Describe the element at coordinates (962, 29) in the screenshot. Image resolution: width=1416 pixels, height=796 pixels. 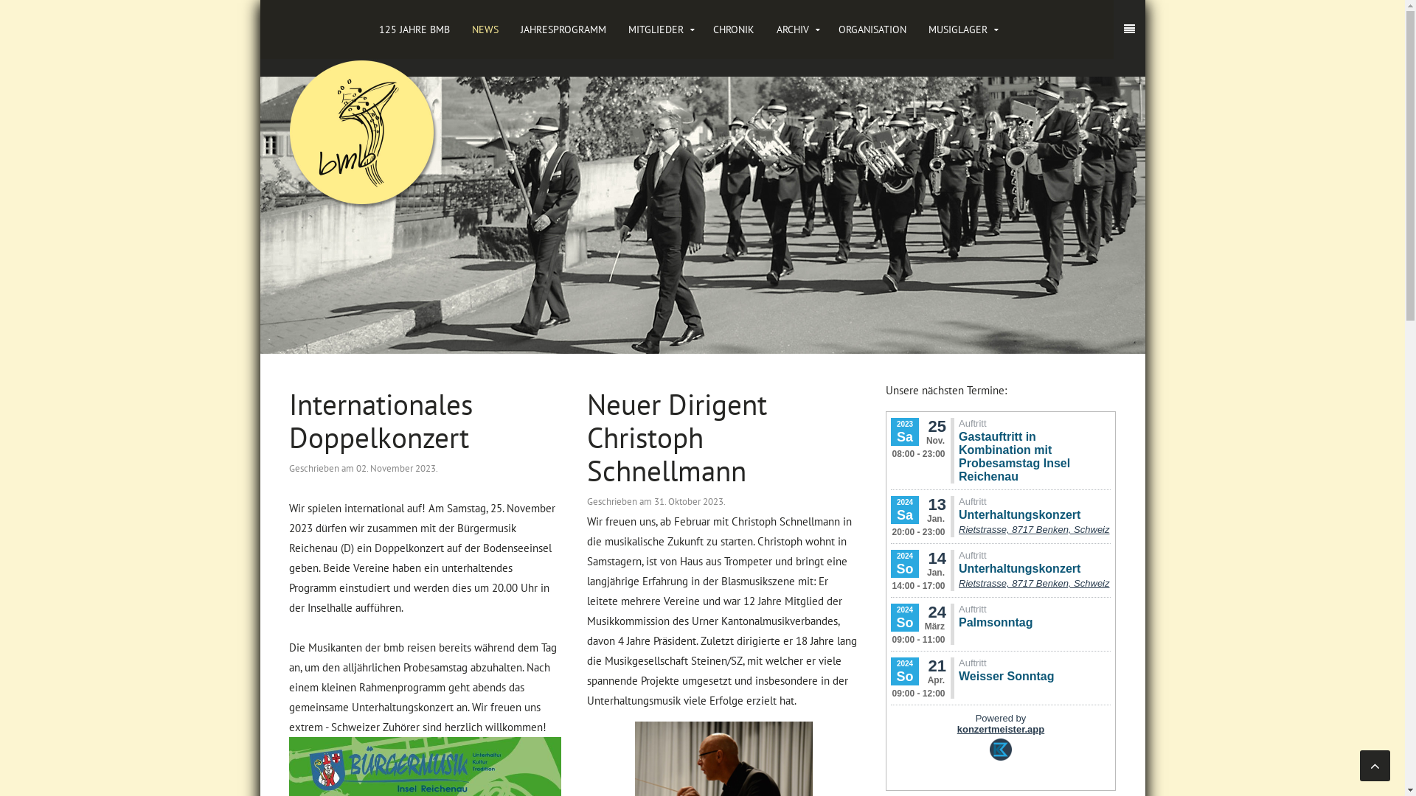
I see `MUSIGLAGER` at that location.